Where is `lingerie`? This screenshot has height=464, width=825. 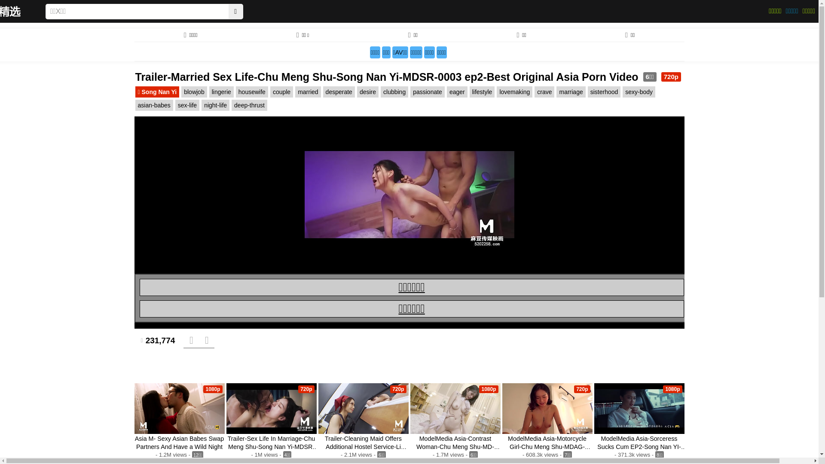 lingerie is located at coordinates (222, 92).